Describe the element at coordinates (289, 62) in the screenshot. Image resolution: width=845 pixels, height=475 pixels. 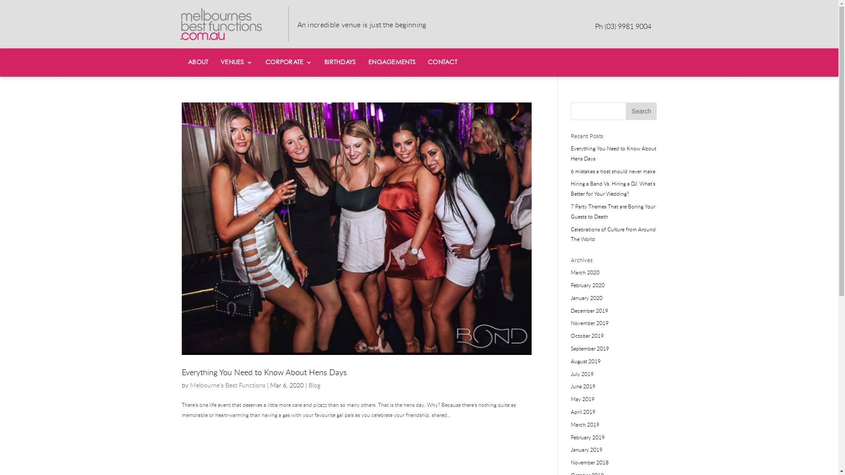
I see `CORPORATE` at that location.